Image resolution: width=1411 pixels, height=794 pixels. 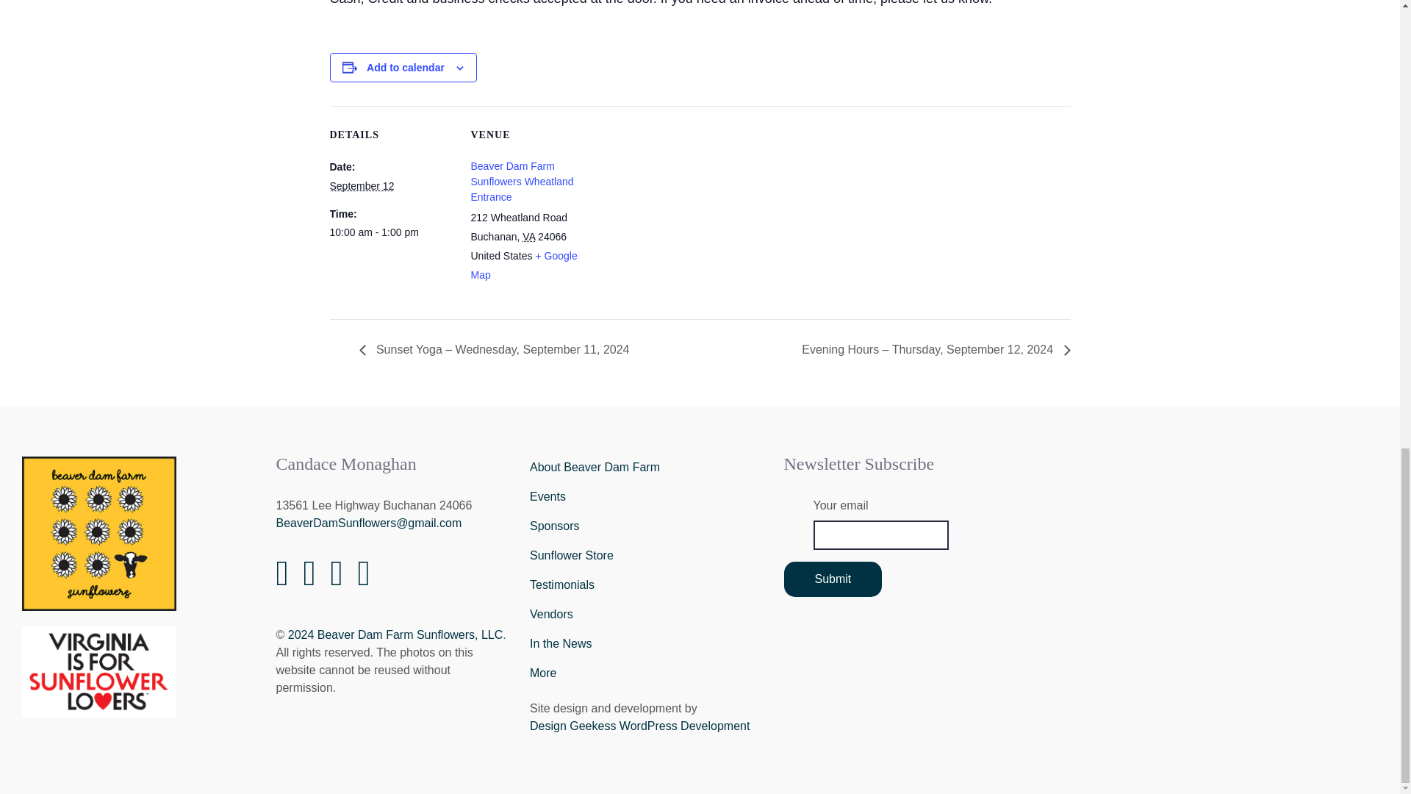 What do you see at coordinates (395, 634) in the screenshot?
I see `2024 Beaver Dam Farm Sunflowers, LLC` at bounding box center [395, 634].